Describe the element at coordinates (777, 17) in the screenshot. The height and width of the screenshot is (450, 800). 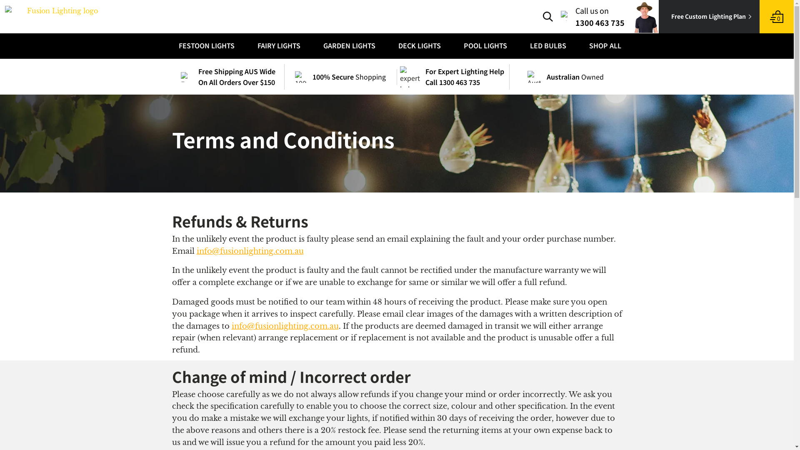
I see `0` at that location.